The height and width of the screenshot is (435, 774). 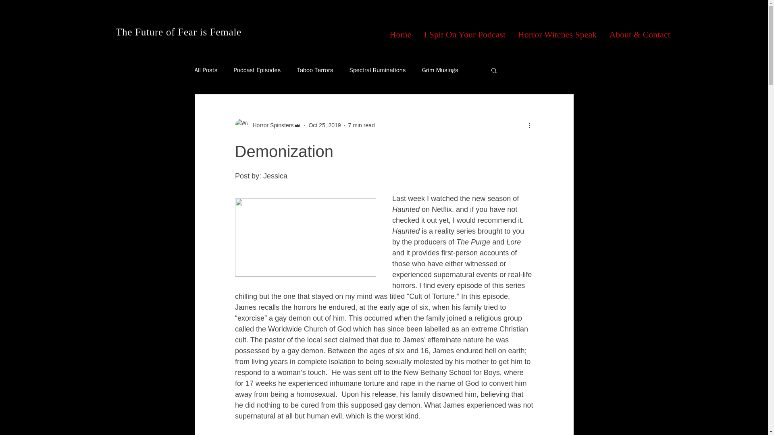 What do you see at coordinates (377, 70) in the screenshot?
I see `Spectral Ruminations` at bounding box center [377, 70].